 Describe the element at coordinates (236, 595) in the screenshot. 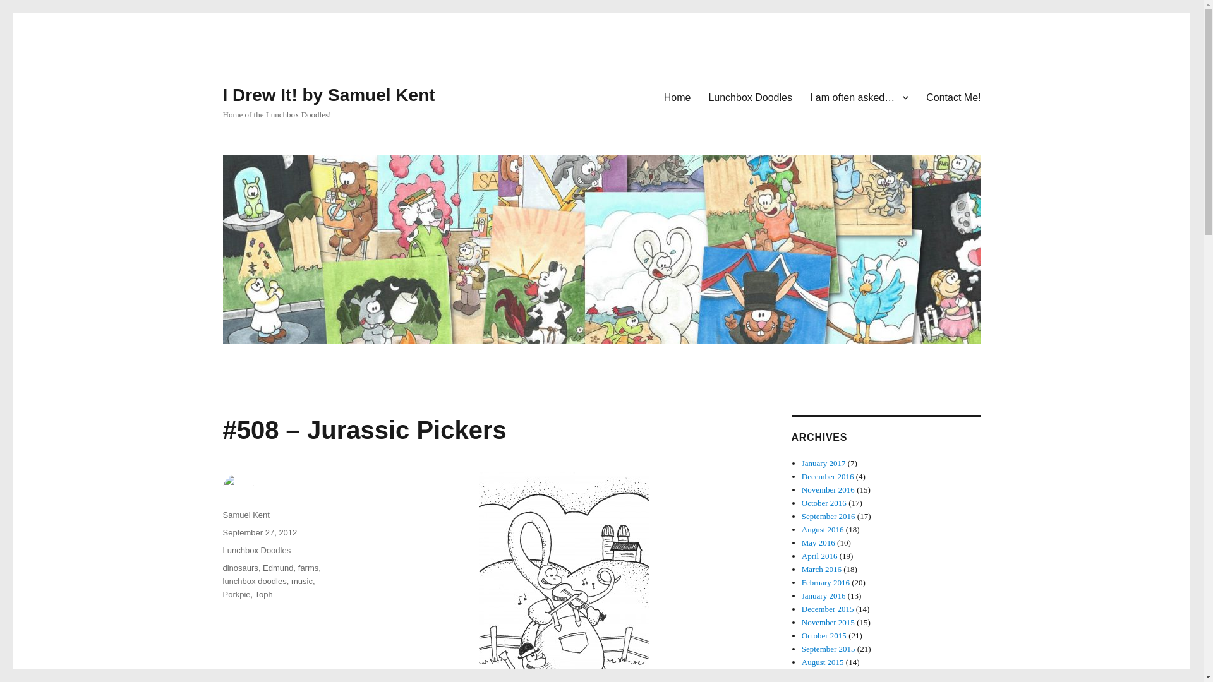

I see `Porkpie` at that location.